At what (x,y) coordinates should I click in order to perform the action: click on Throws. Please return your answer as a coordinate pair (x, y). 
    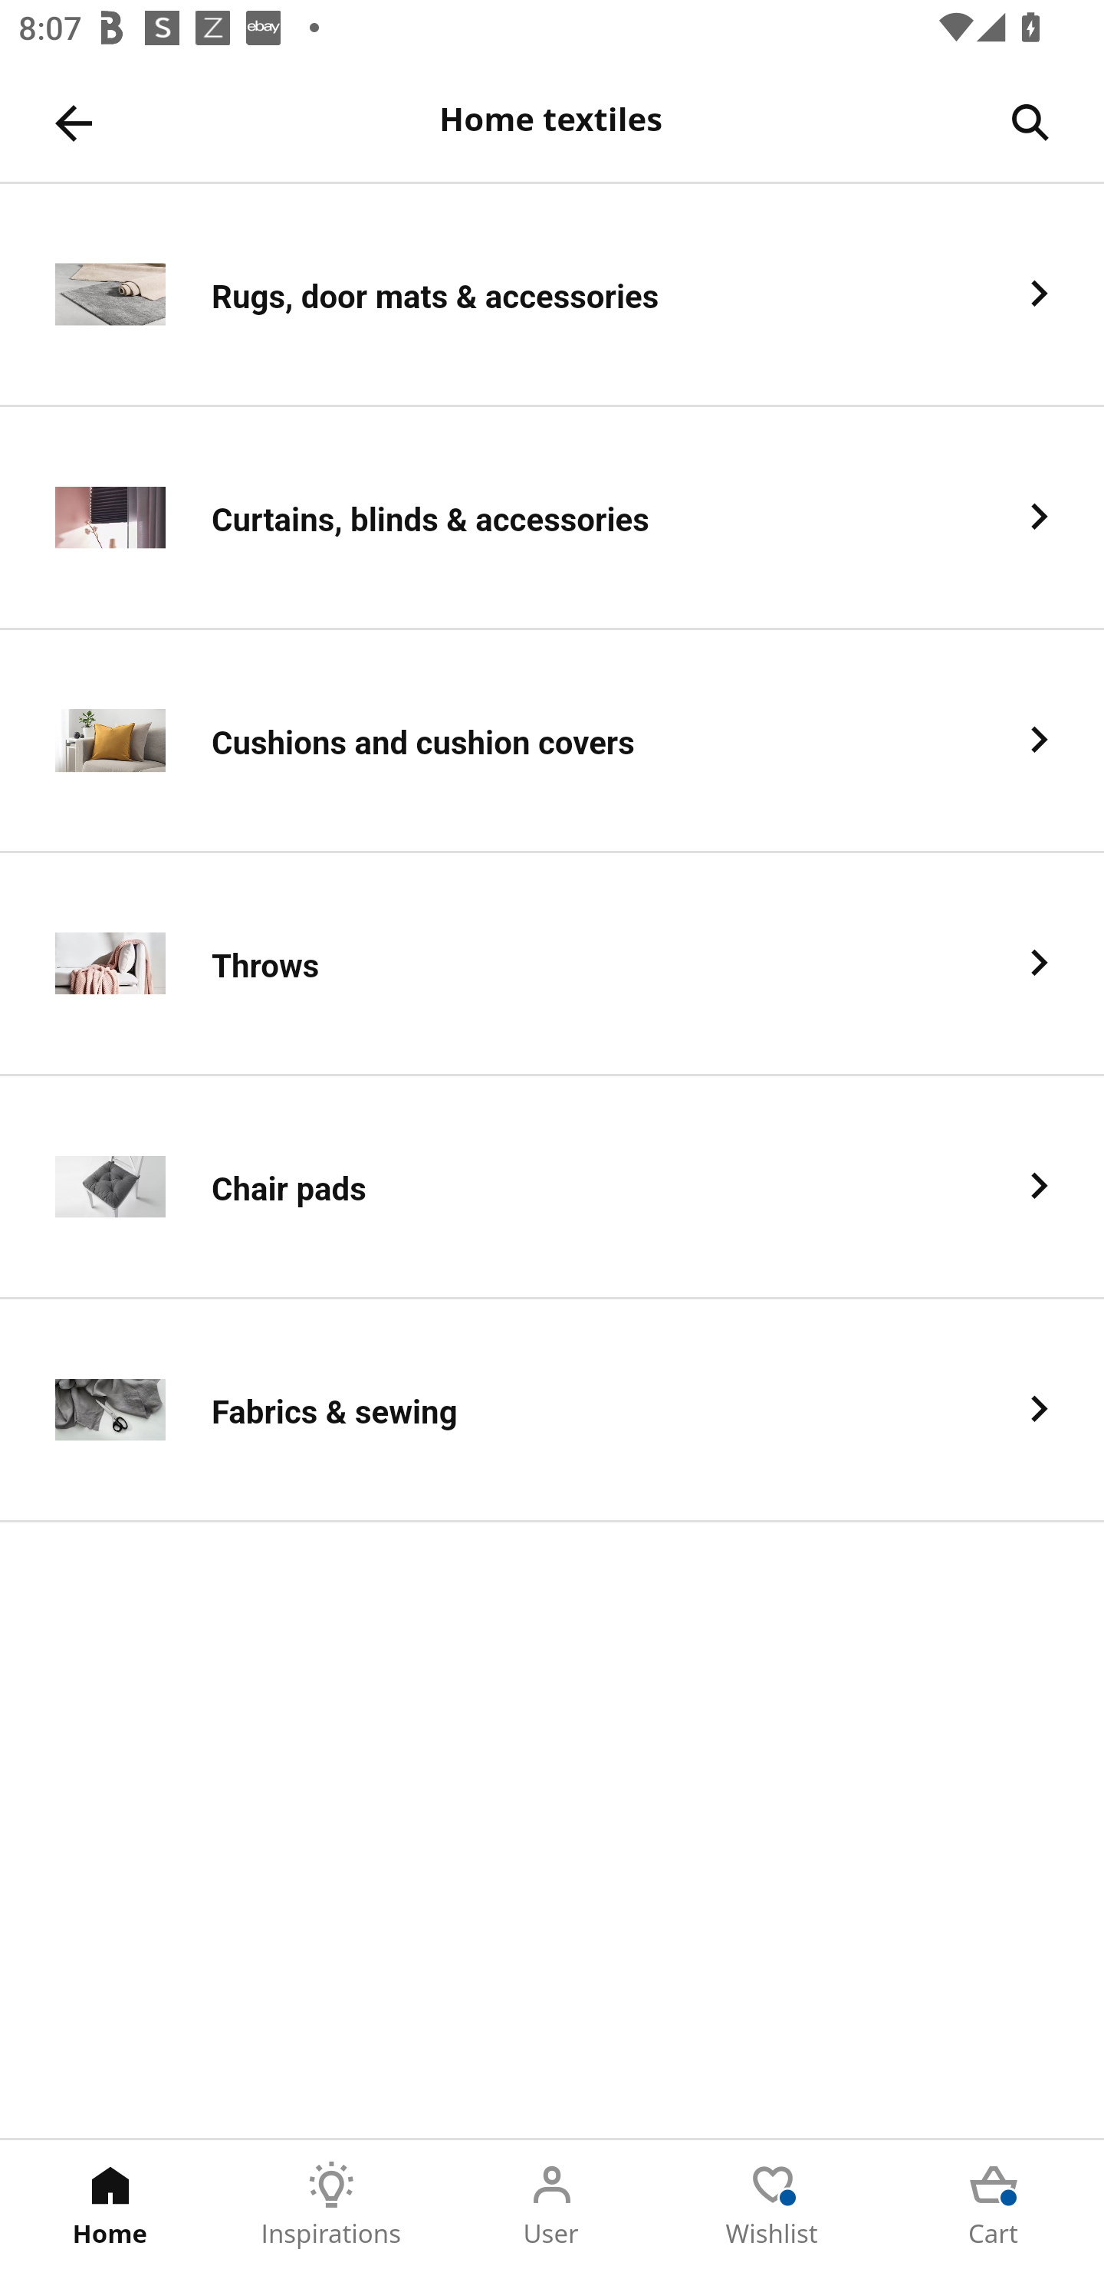
    Looking at the image, I should click on (552, 964).